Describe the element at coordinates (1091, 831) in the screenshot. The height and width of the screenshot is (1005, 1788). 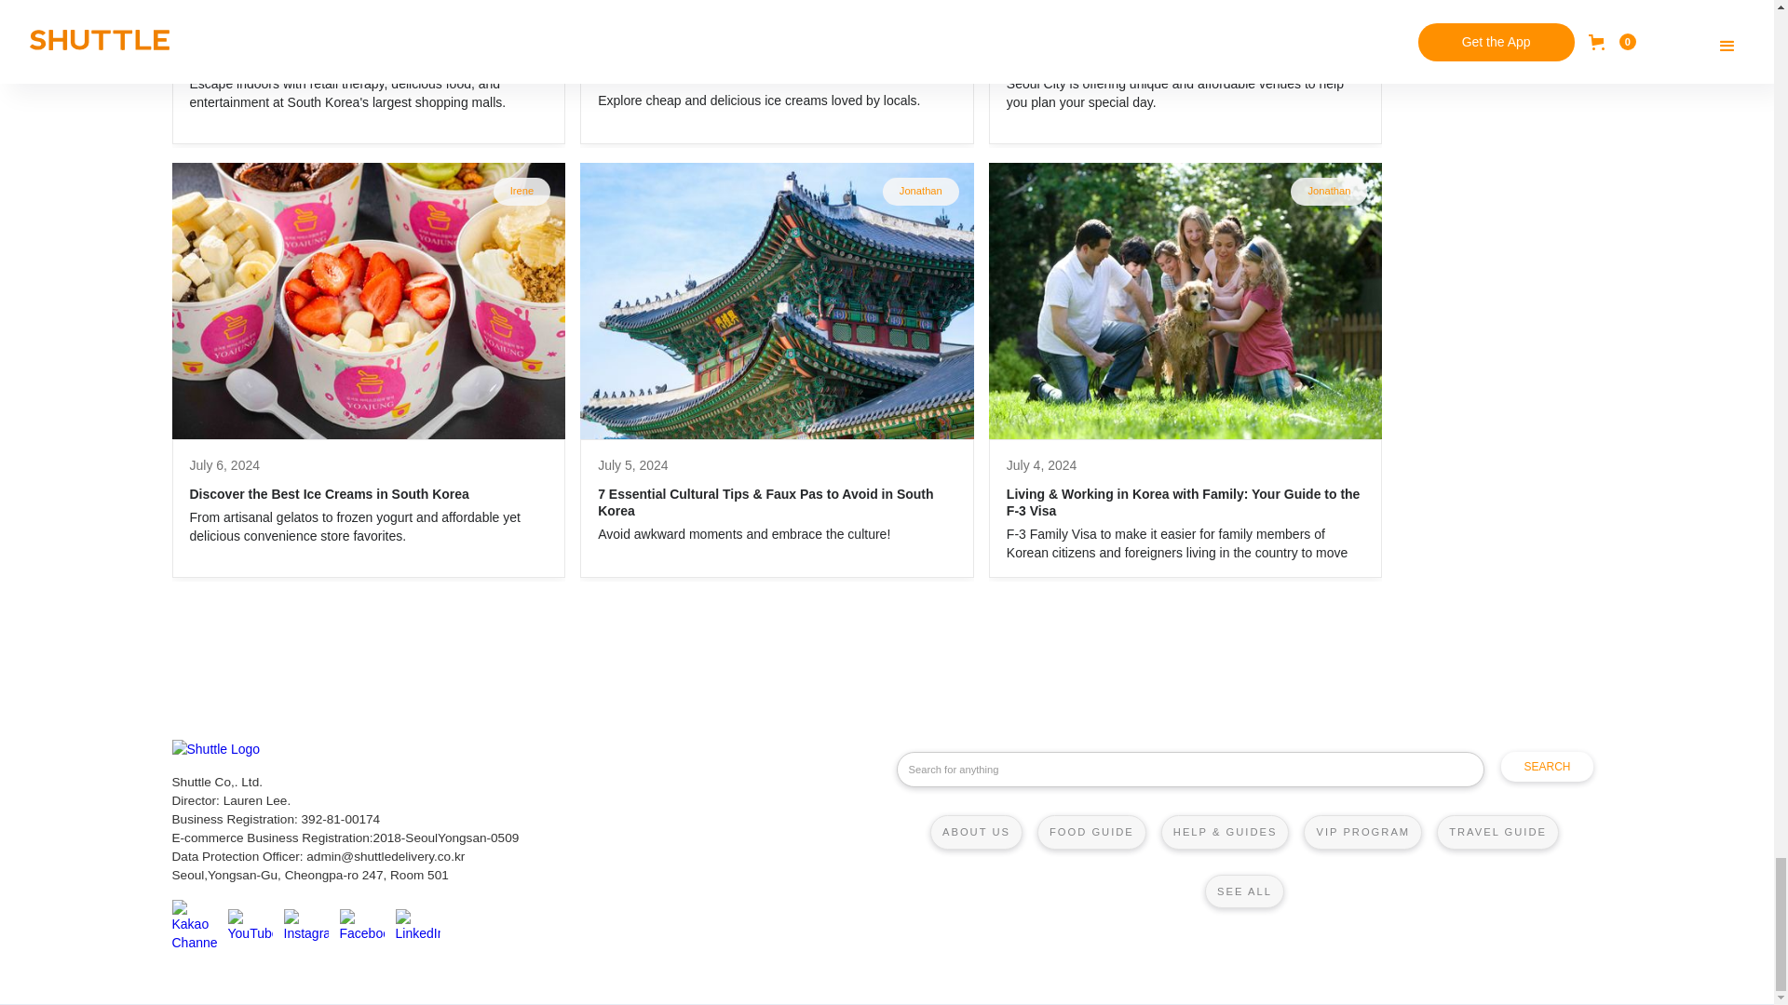
I see `FOOD GUIDE` at that location.